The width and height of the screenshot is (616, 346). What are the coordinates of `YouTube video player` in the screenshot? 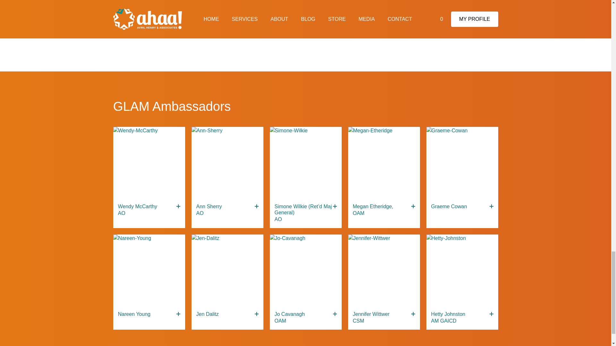 It's located at (305, 23).